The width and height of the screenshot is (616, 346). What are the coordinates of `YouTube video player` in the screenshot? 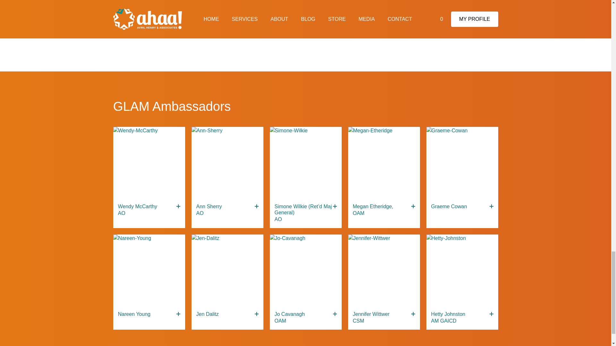 It's located at (305, 23).